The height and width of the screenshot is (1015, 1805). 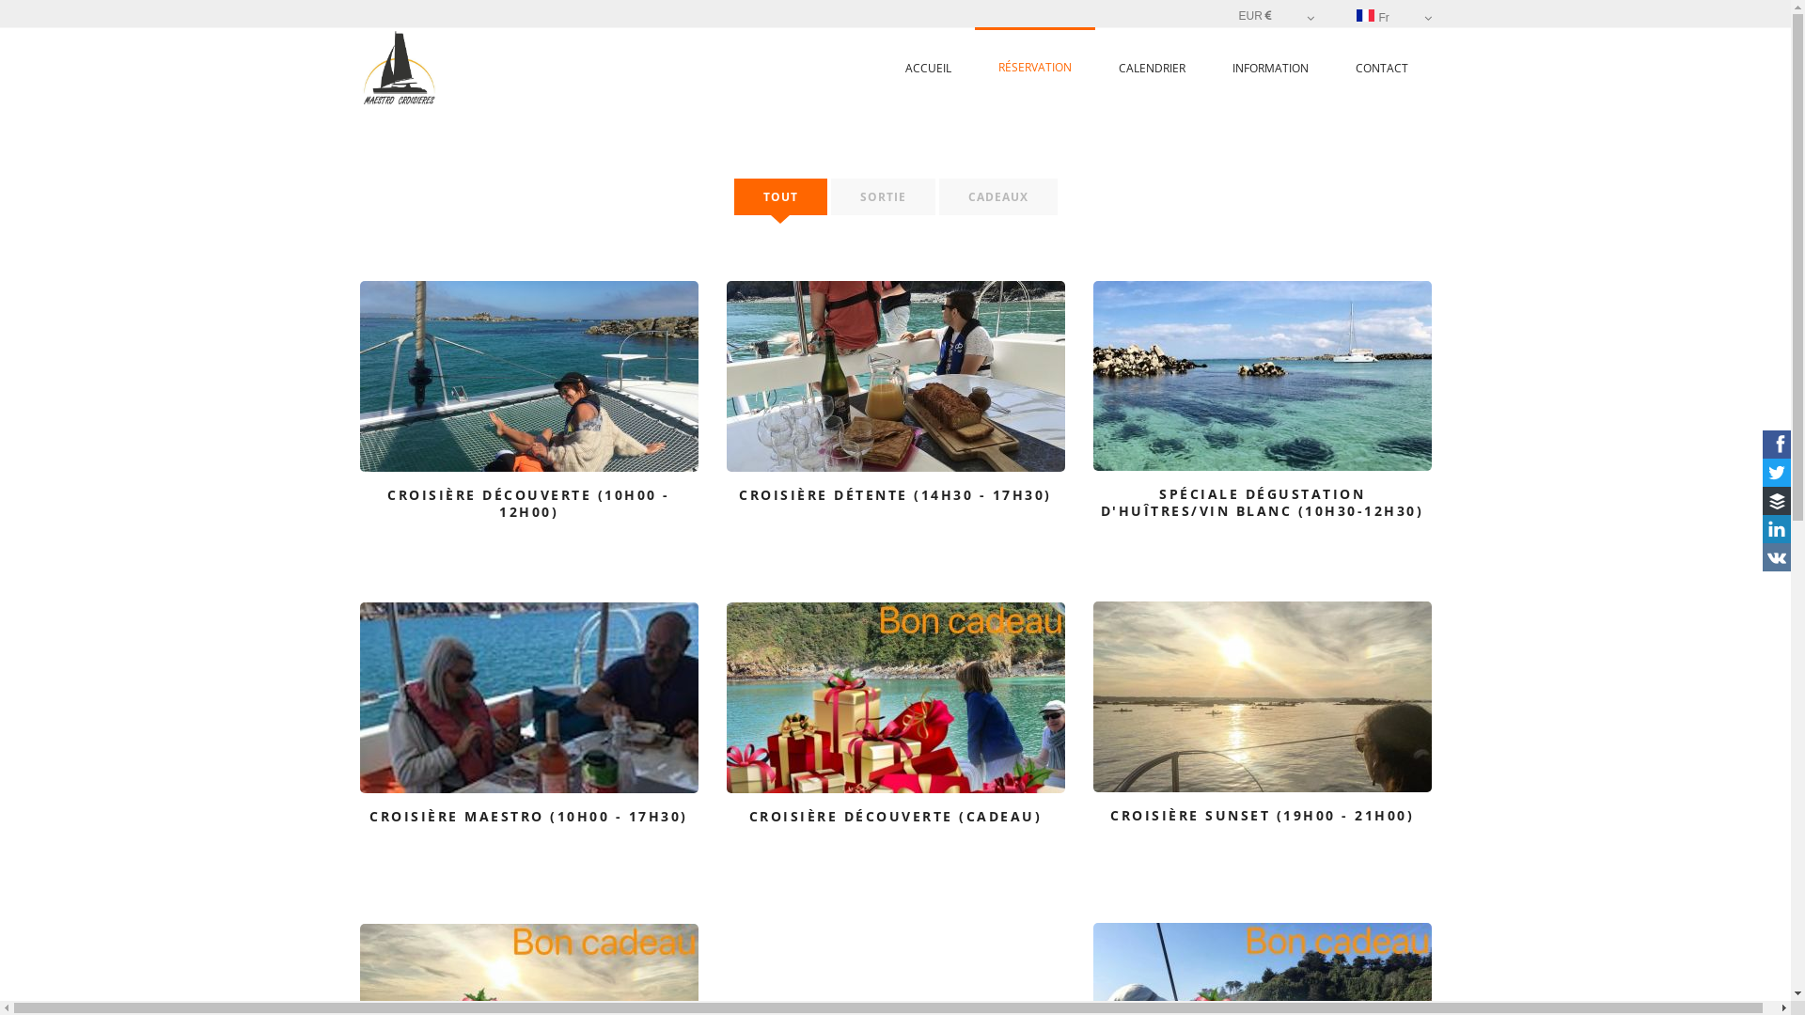 What do you see at coordinates (997, 197) in the screenshot?
I see `CADEAUX` at bounding box center [997, 197].